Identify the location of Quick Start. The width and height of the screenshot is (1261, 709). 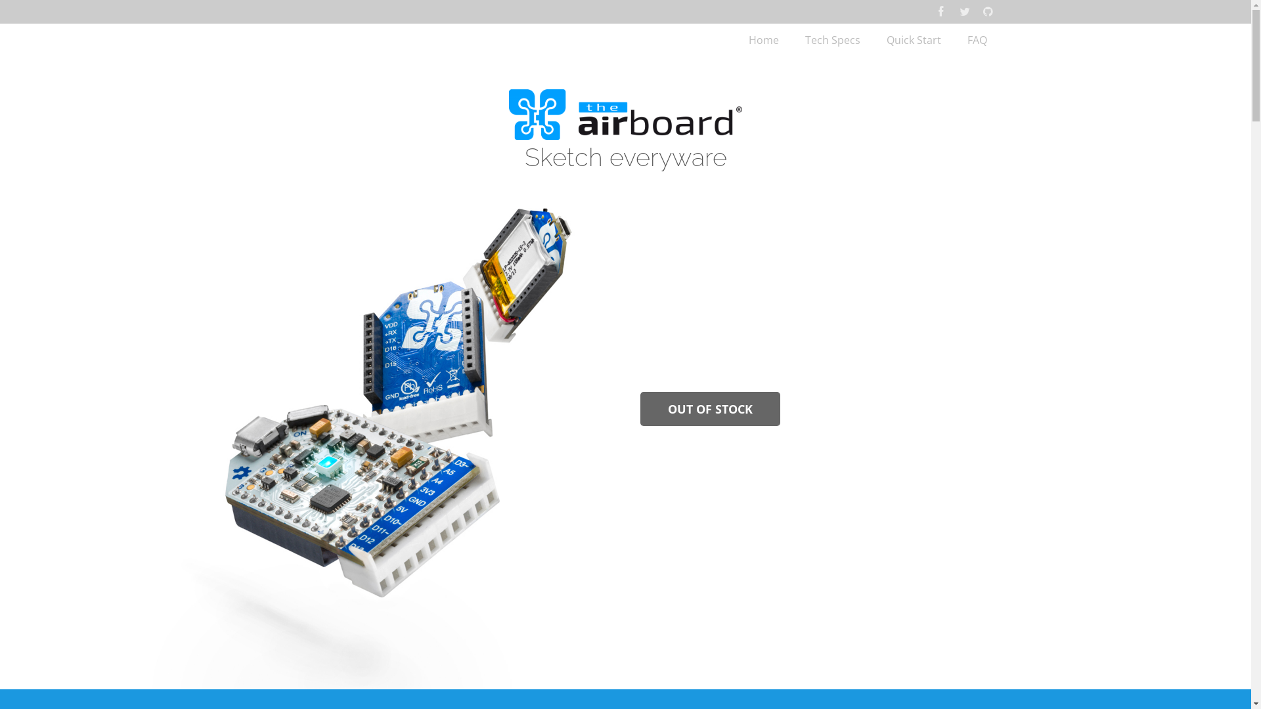
(914, 40).